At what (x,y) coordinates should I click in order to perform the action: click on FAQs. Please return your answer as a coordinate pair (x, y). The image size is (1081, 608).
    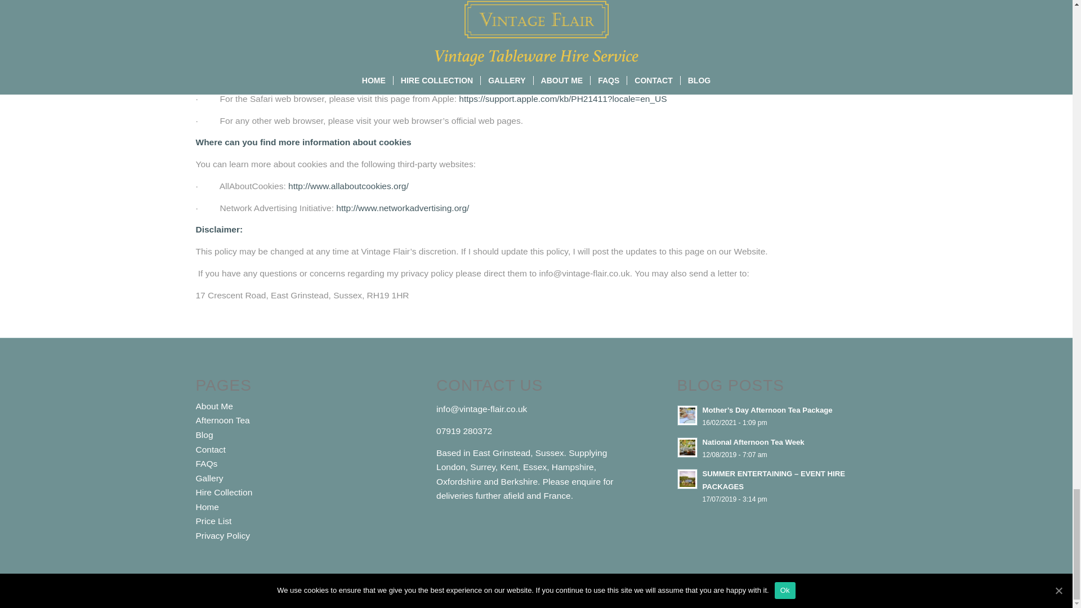
    Looking at the image, I should click on (207, 463).